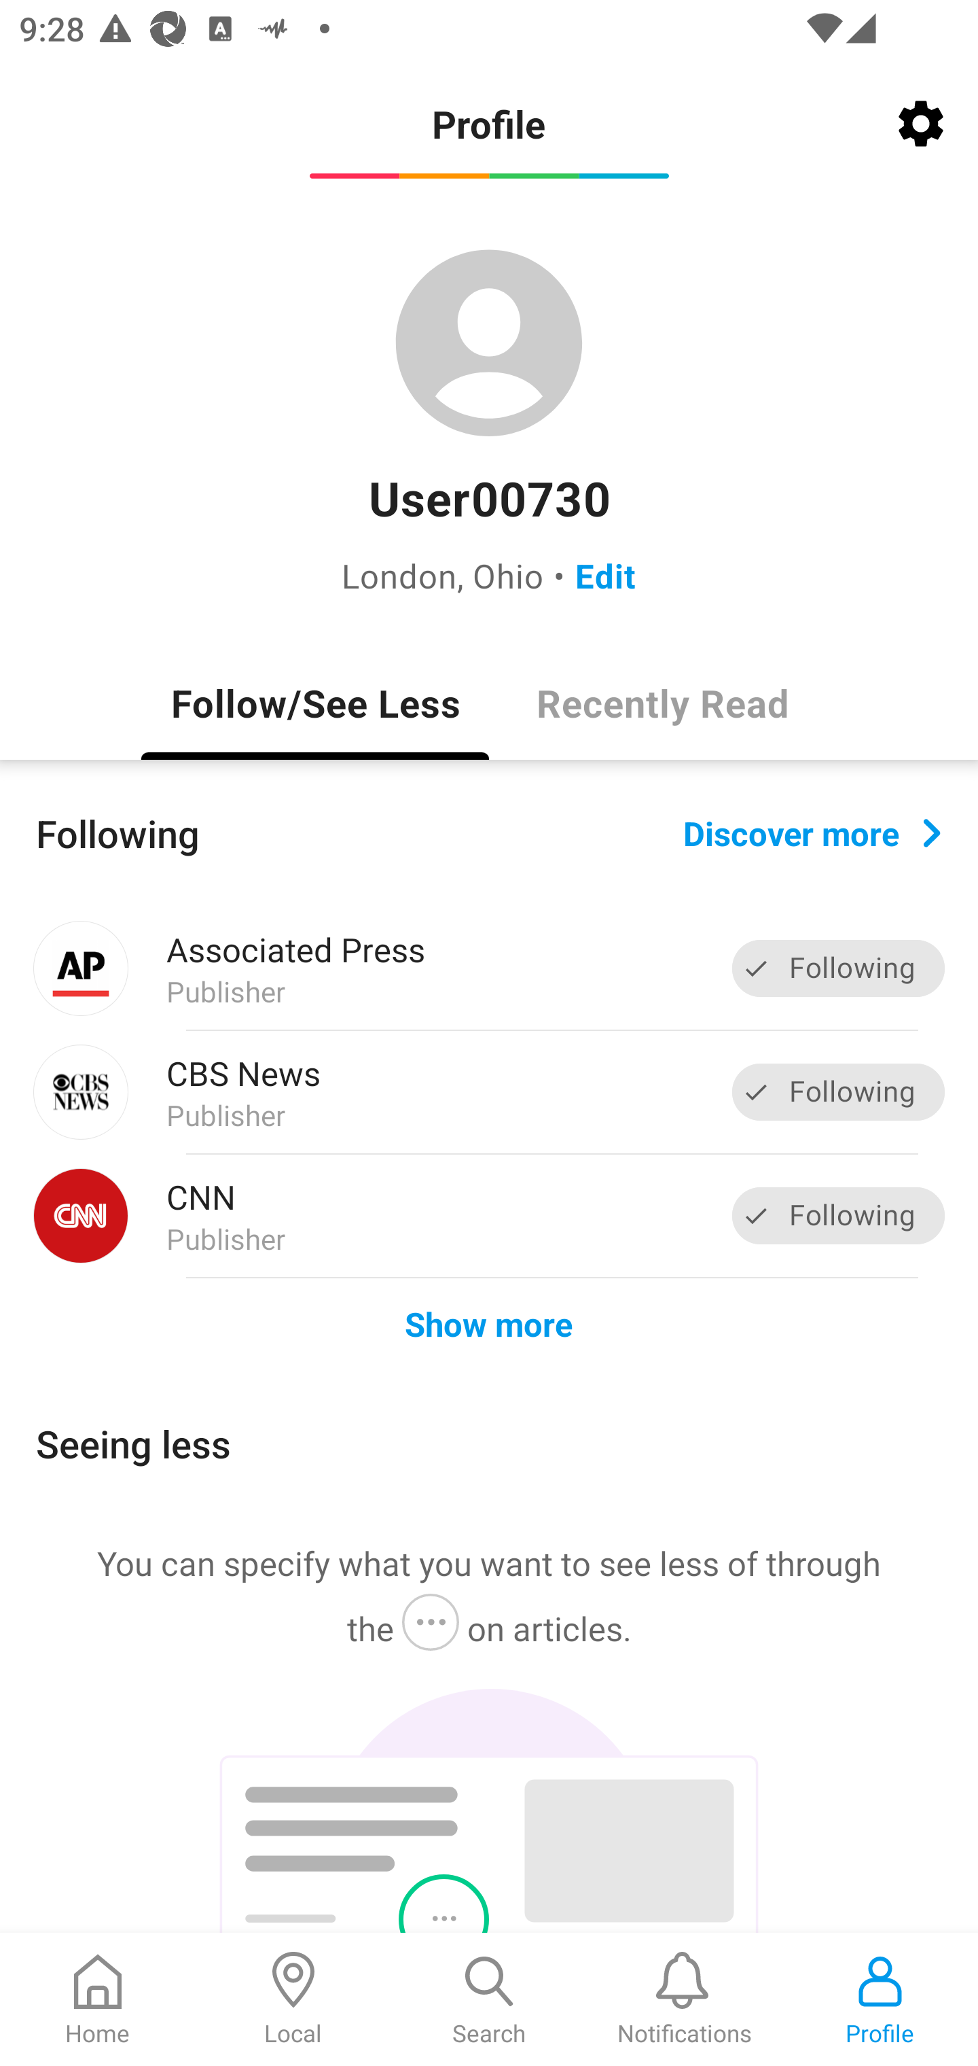 The height and width of the screenshot is (2066, 978). Describe the element at coordinates (812, 832) in the screenshot. I see `Discover more` at that location.